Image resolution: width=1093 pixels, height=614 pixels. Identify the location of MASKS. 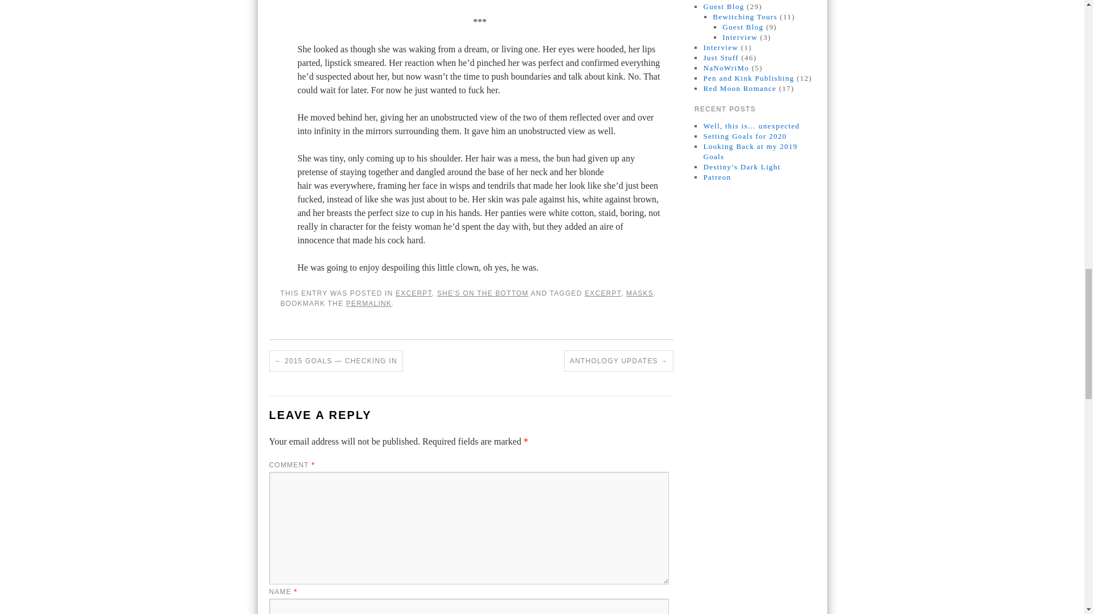
(640, 293).